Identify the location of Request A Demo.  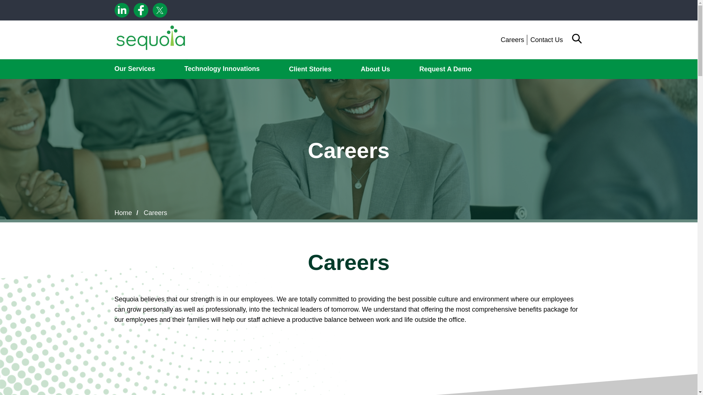
(445, 69).